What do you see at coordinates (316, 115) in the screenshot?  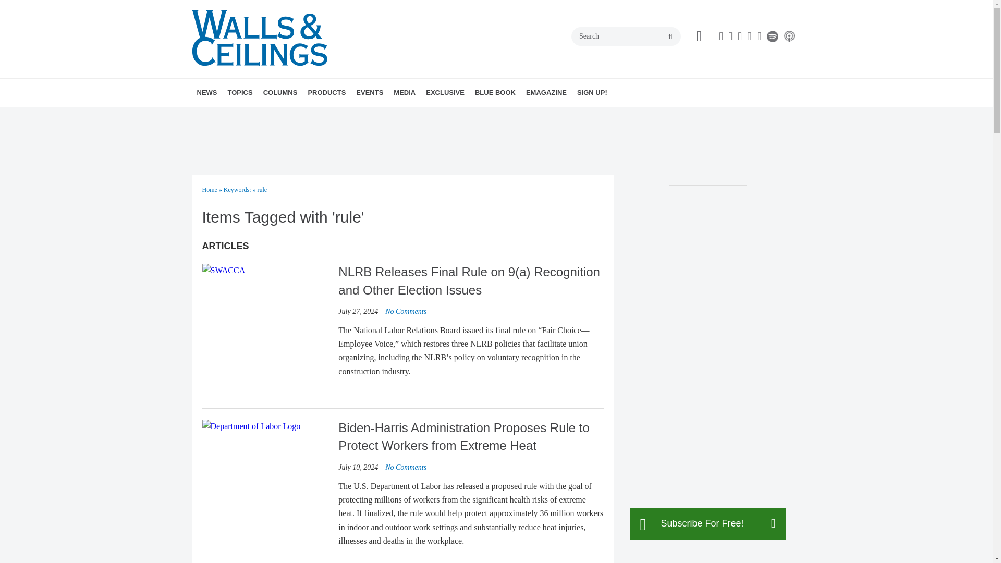 I see `INTERIOR` at bounding box center [316, 115].